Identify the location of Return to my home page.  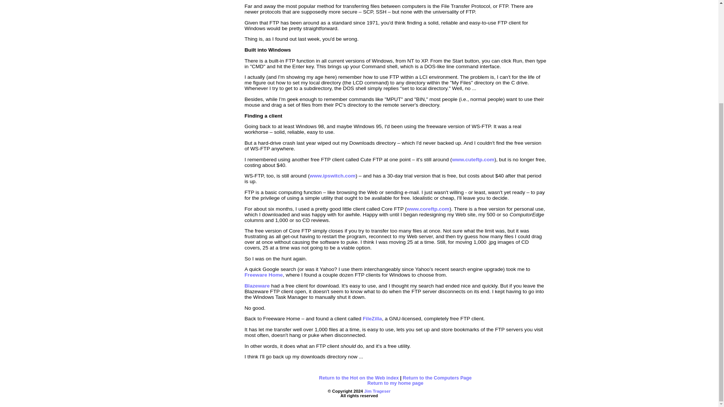
(395, 383).